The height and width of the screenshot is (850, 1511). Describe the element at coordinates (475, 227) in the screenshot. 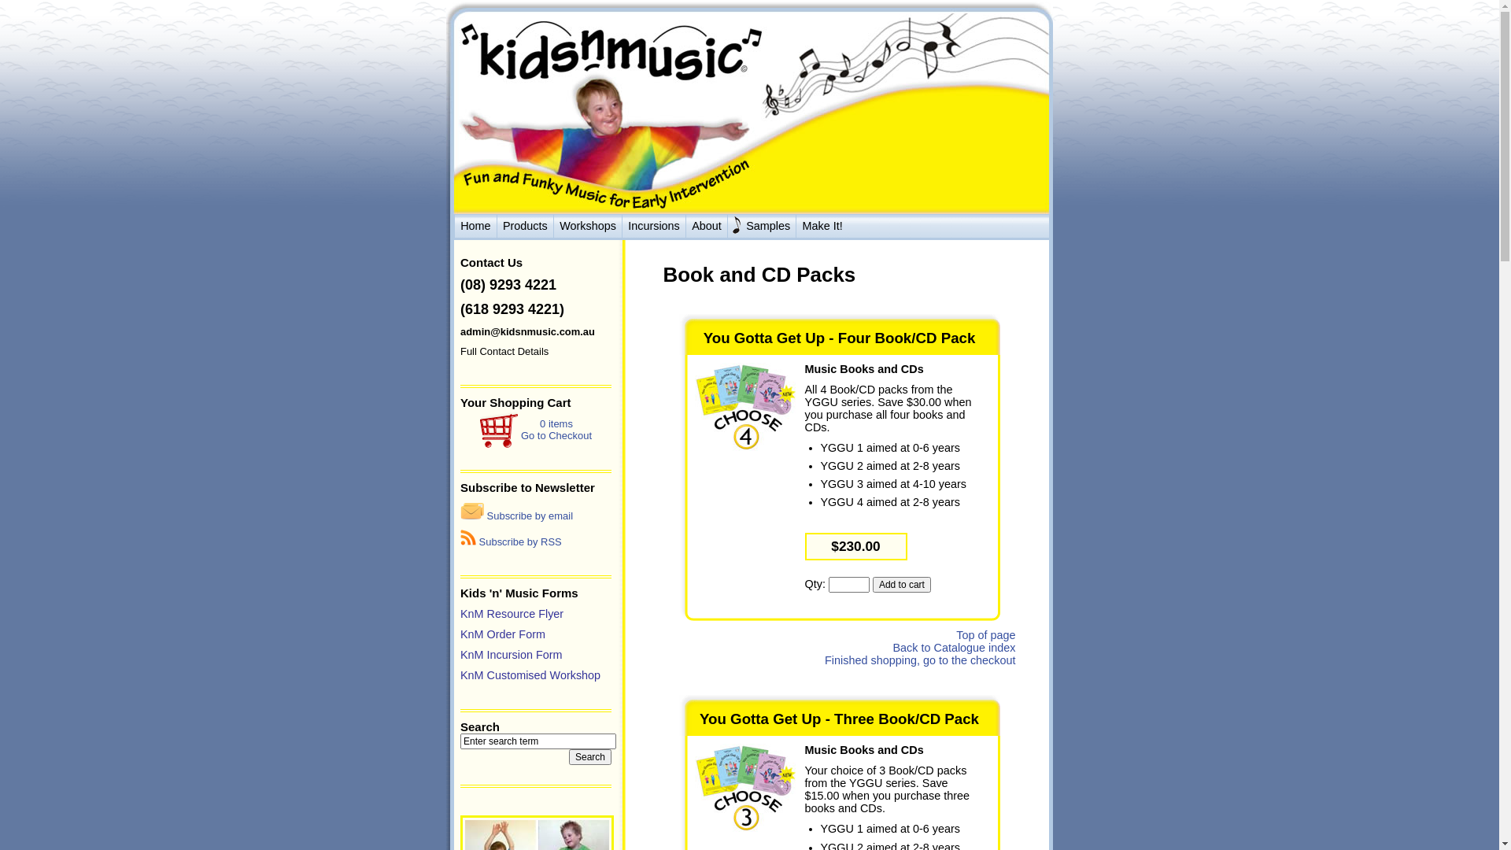

I see `Home` at that location.